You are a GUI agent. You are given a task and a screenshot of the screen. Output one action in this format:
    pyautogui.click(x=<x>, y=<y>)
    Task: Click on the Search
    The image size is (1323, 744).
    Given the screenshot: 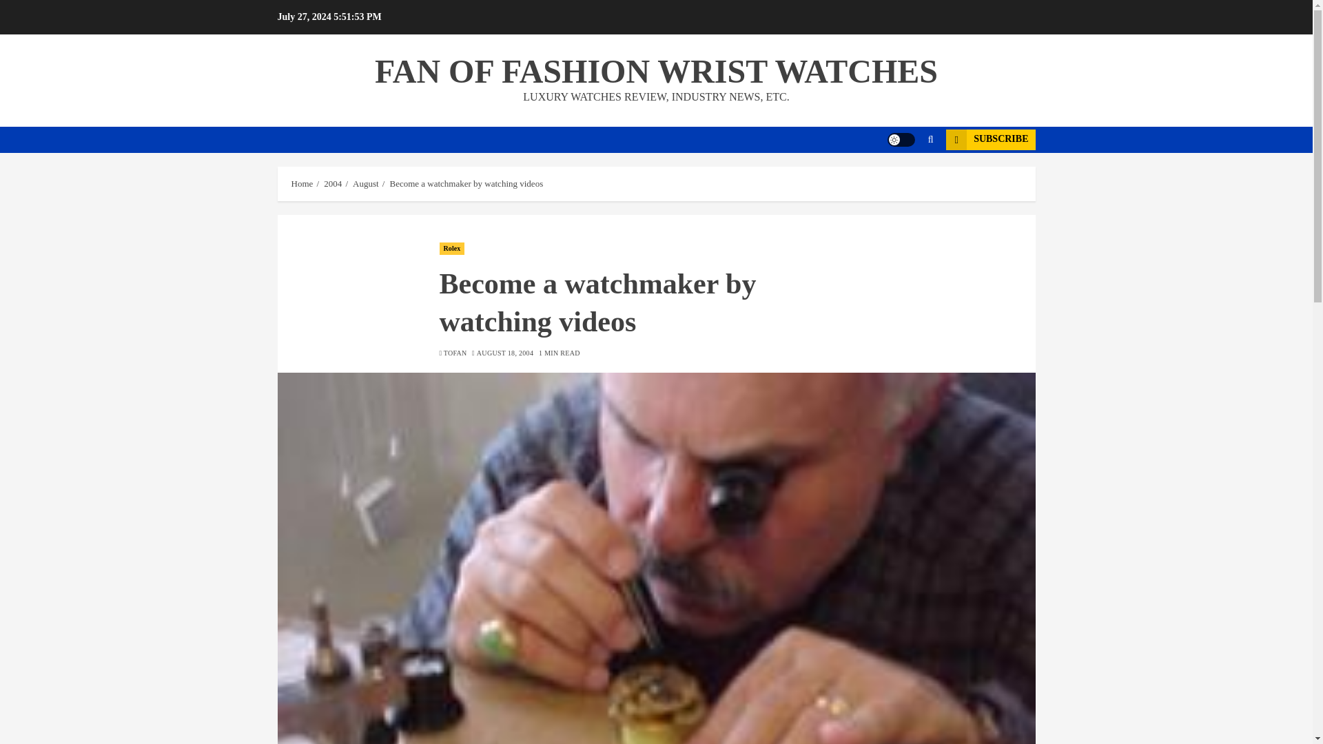 What is the action you would take?
    pyautogui.click(x=904, y=180)
    